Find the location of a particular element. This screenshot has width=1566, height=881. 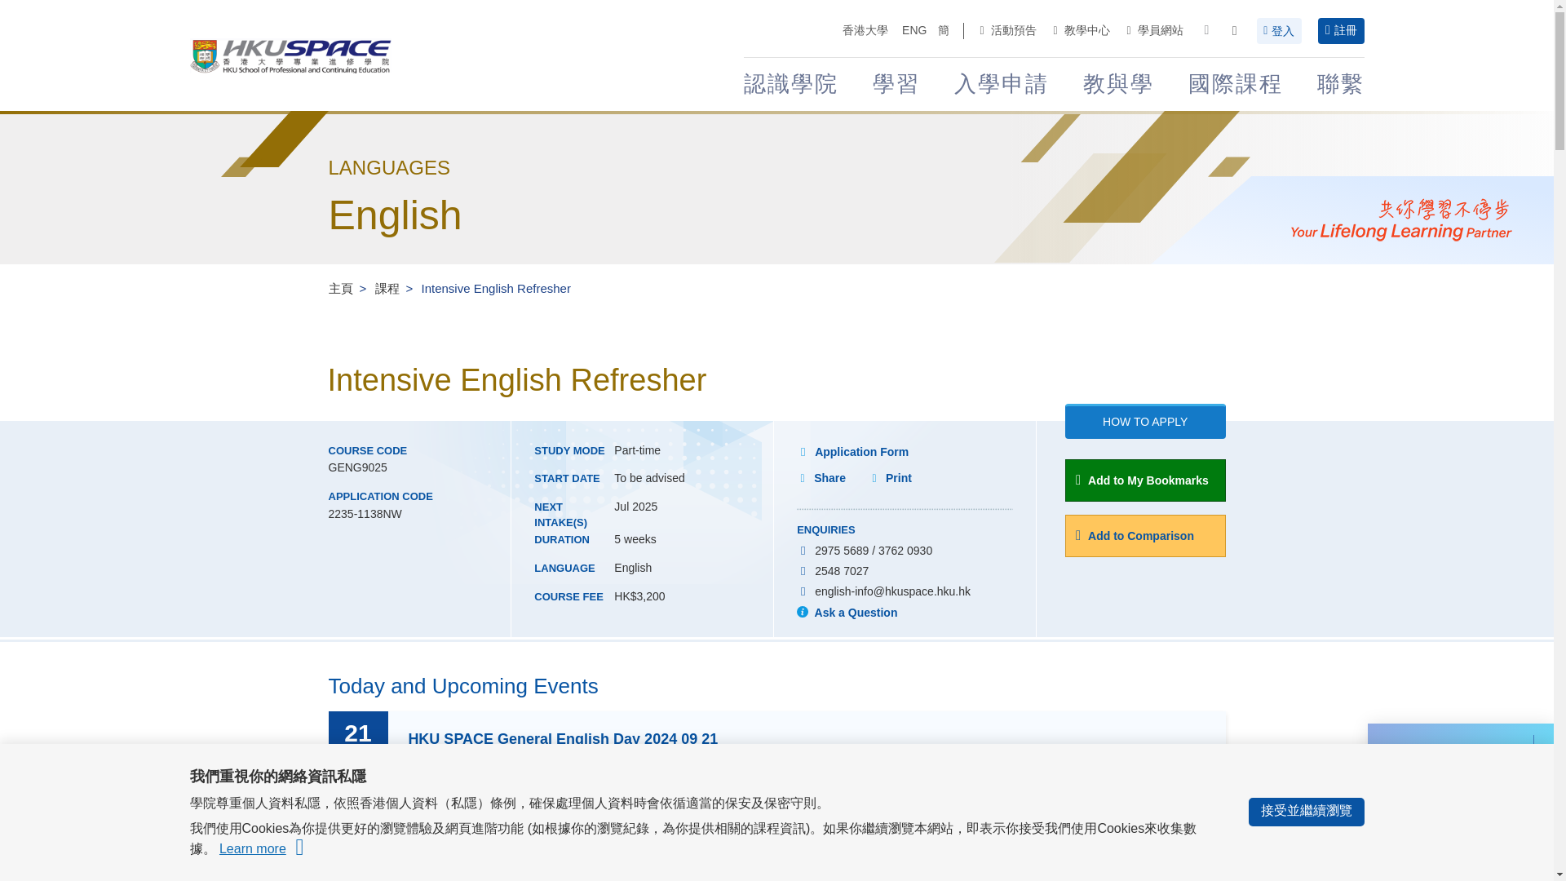

ENG is located at coordinates (913, 31).